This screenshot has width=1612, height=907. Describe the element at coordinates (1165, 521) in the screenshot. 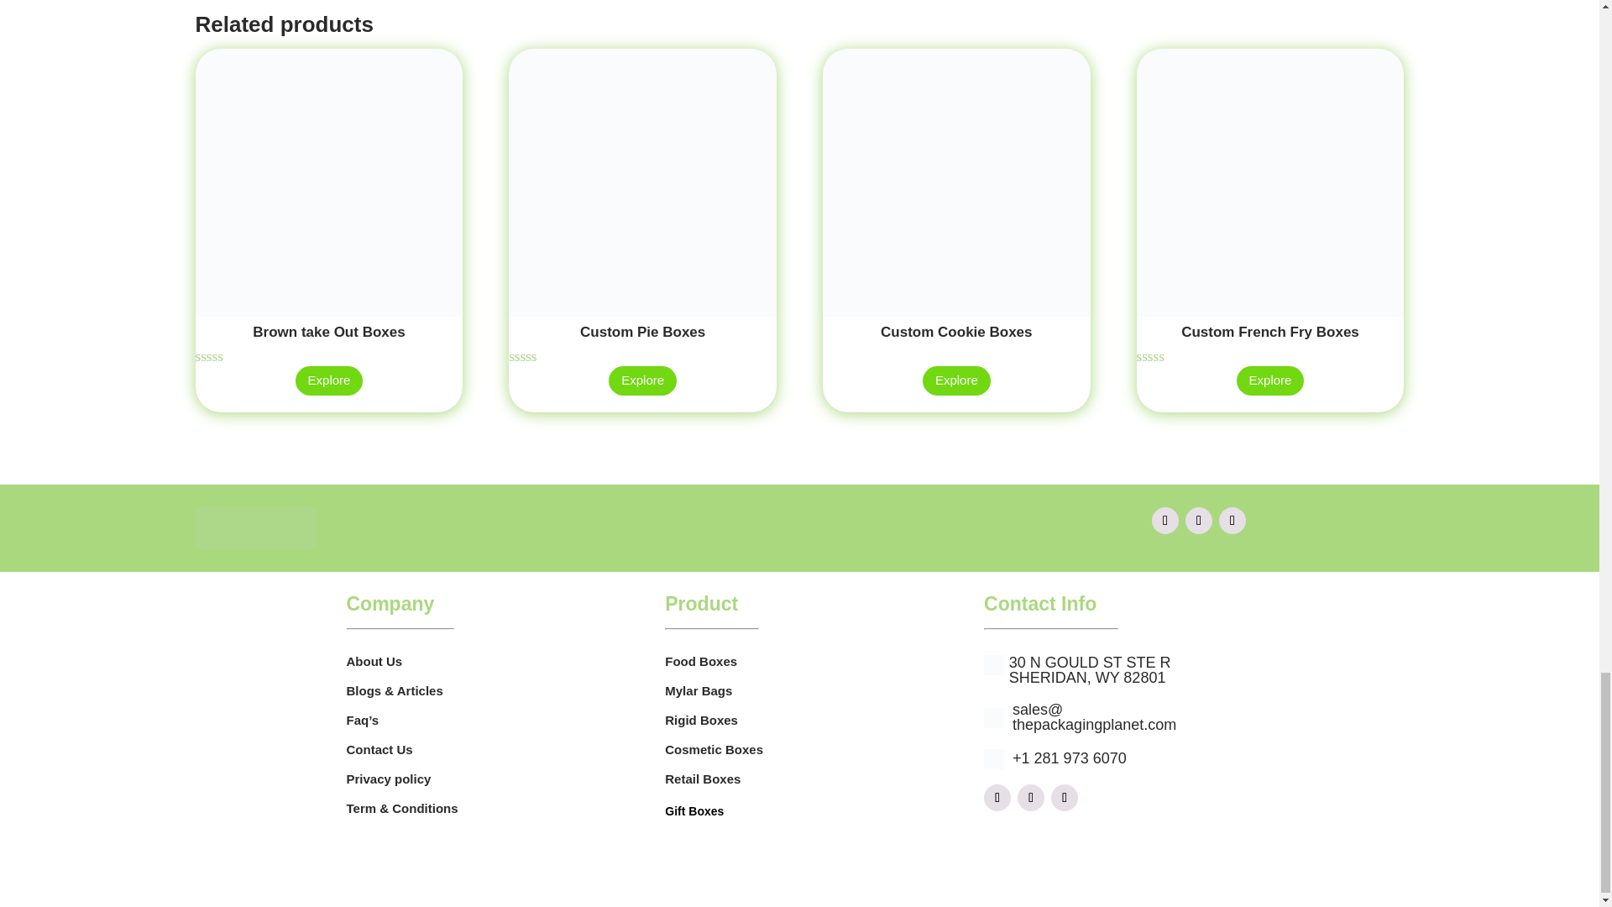

I see `Follow on Facebook` at that location.